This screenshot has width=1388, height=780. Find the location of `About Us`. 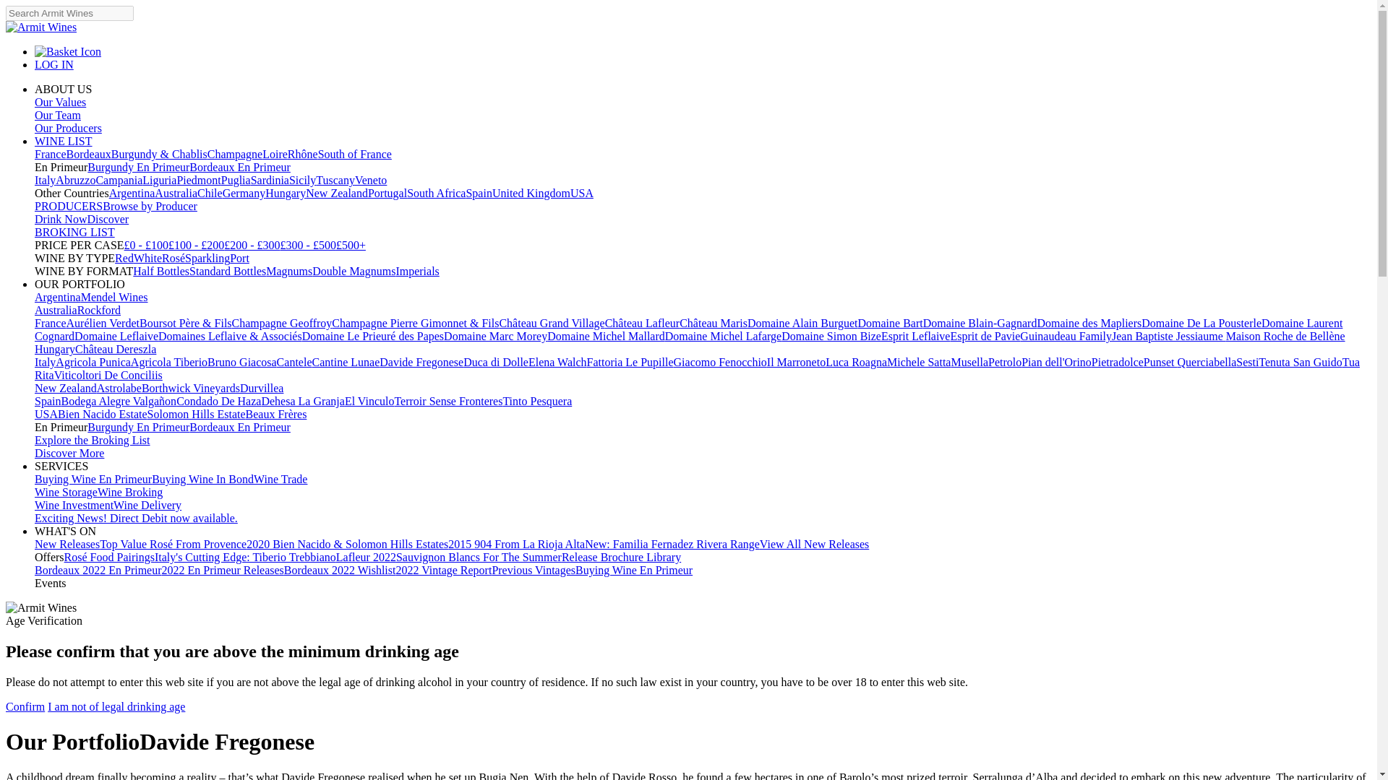

About Us is located at coordinates (63, 88).